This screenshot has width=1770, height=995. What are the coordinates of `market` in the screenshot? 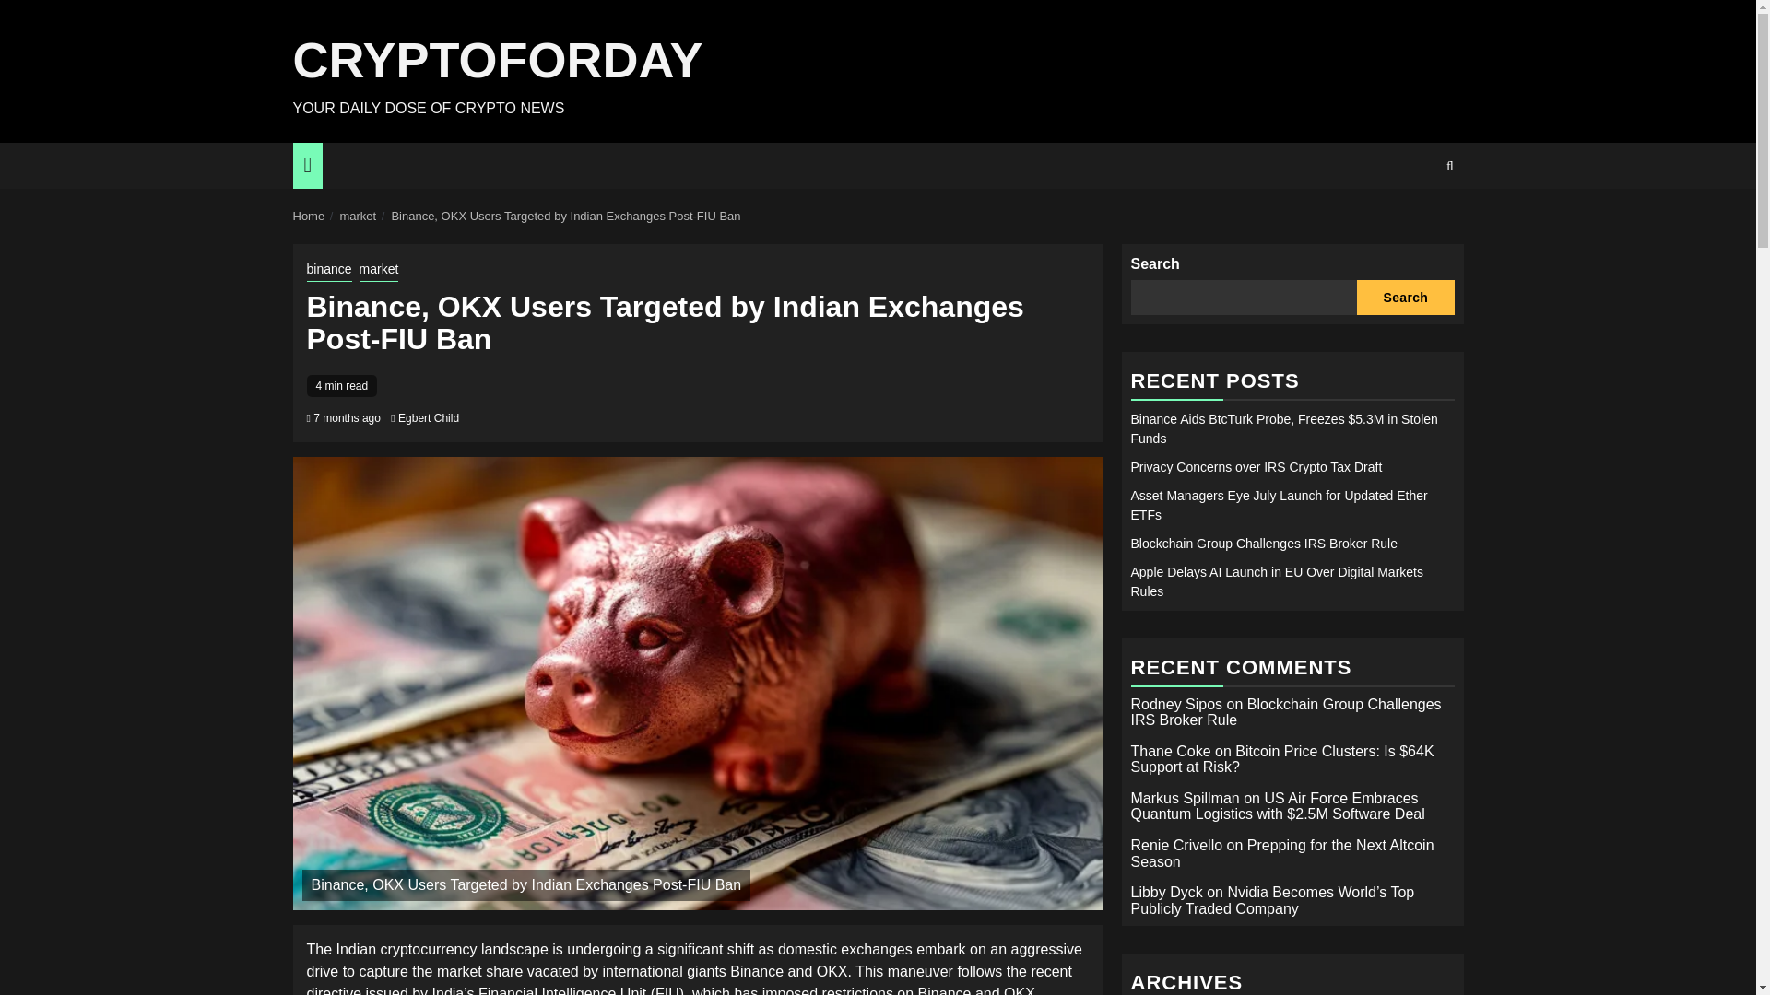 It's located at (379, 270).